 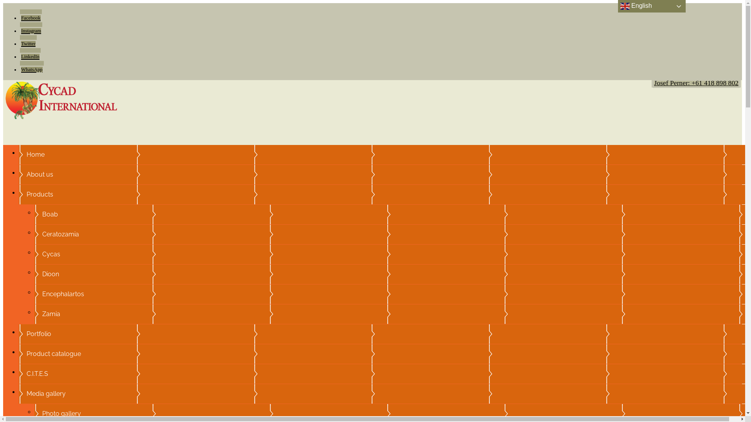 I want to click on Josef Perner: +61 418 898 802, so click(x=696, y=83).